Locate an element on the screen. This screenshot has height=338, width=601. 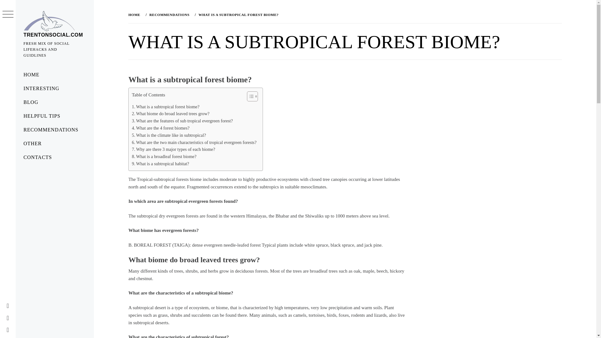
WHAT IS A SUBTROPICAL FOREST BIOME? is located at coordinates (238, 14).